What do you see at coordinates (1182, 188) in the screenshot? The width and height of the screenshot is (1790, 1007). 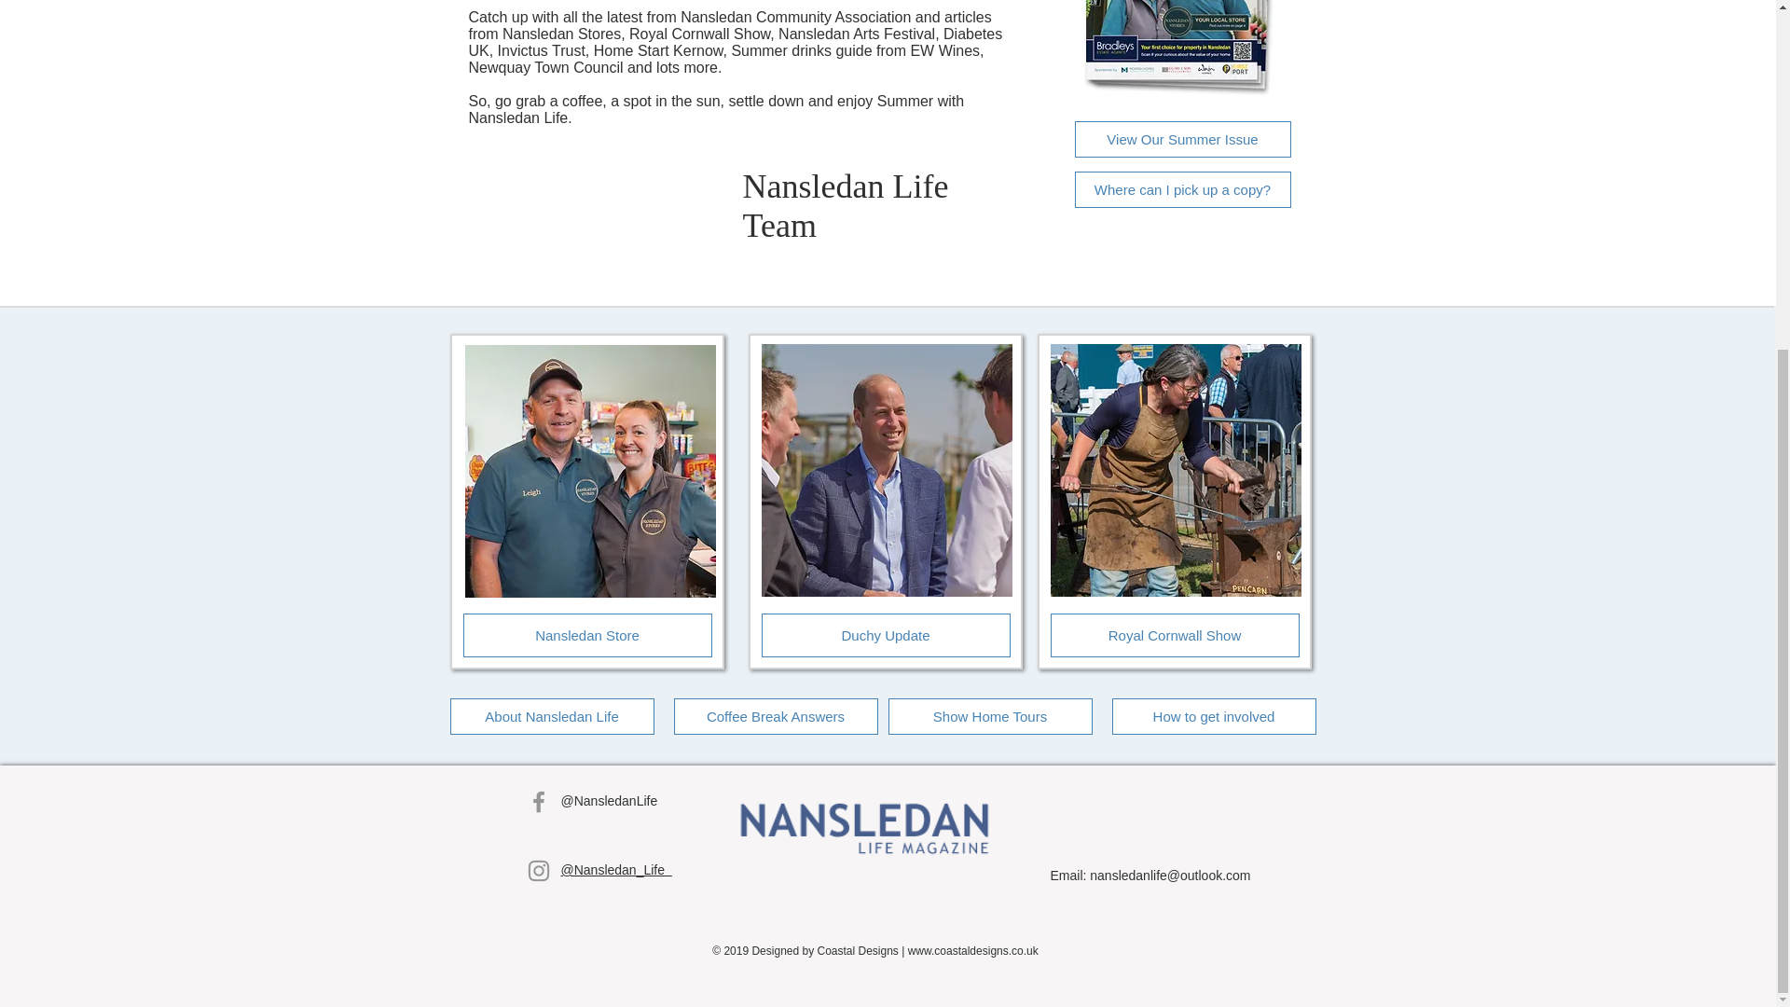 I see `Where can I pick up a copy?` at bounding box center [1182, 188].